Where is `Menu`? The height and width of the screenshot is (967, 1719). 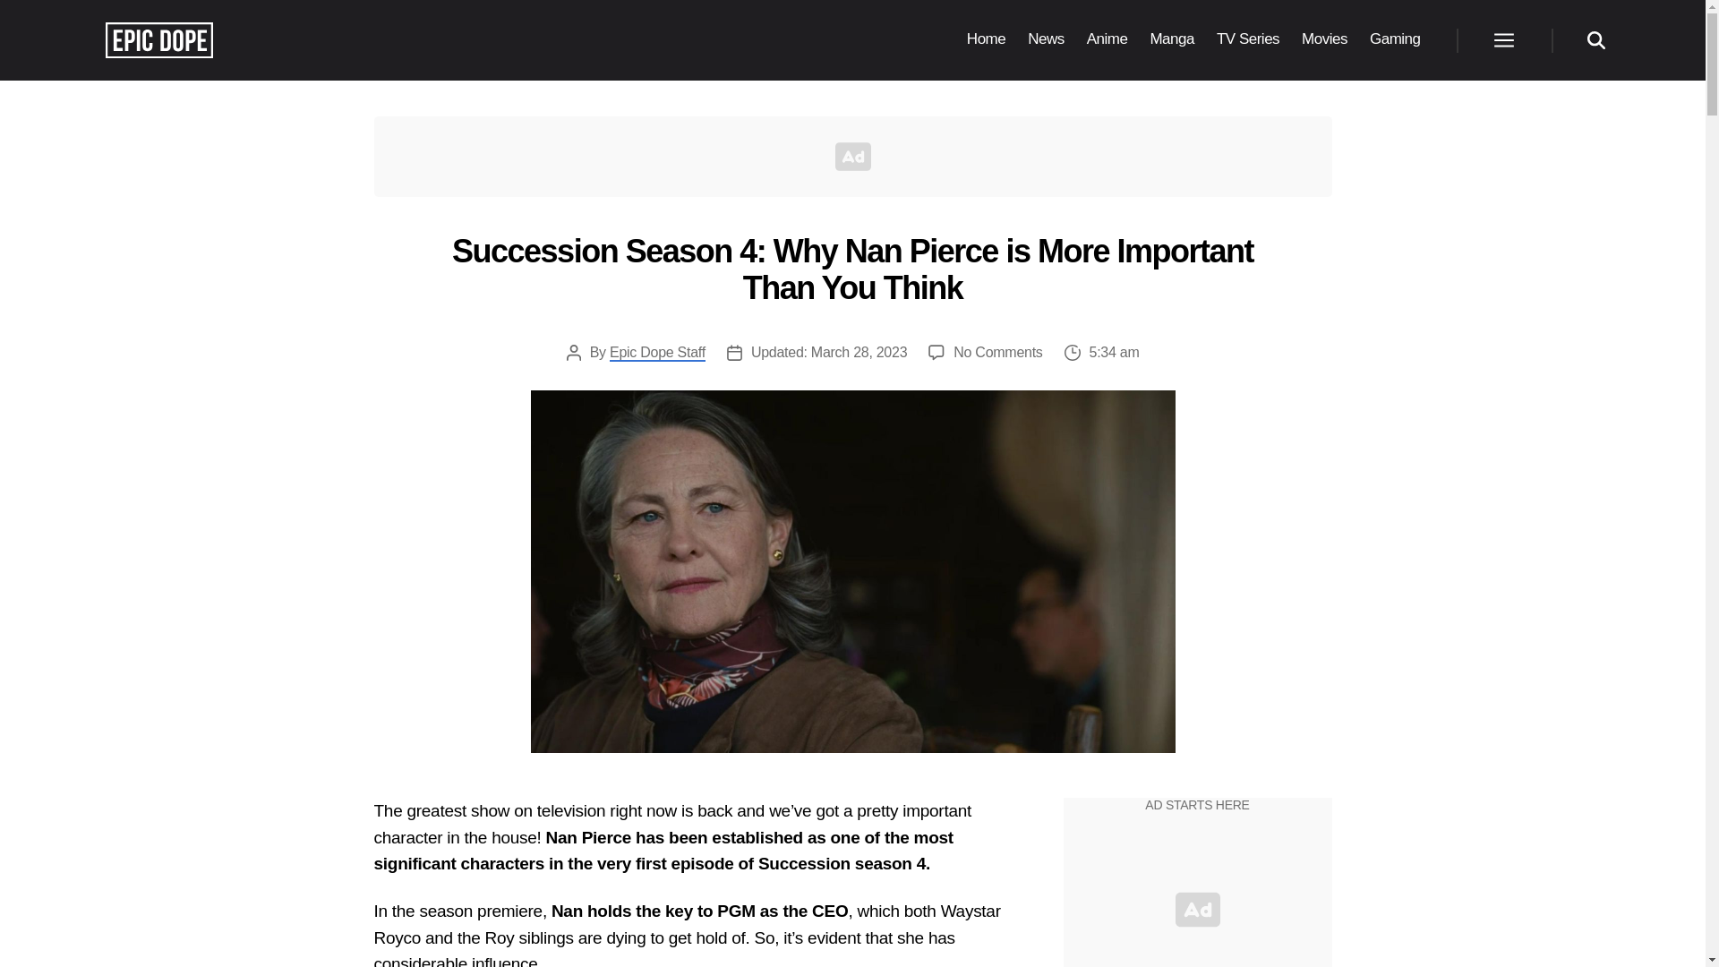
Menu is located at coordinates (1502, 39).